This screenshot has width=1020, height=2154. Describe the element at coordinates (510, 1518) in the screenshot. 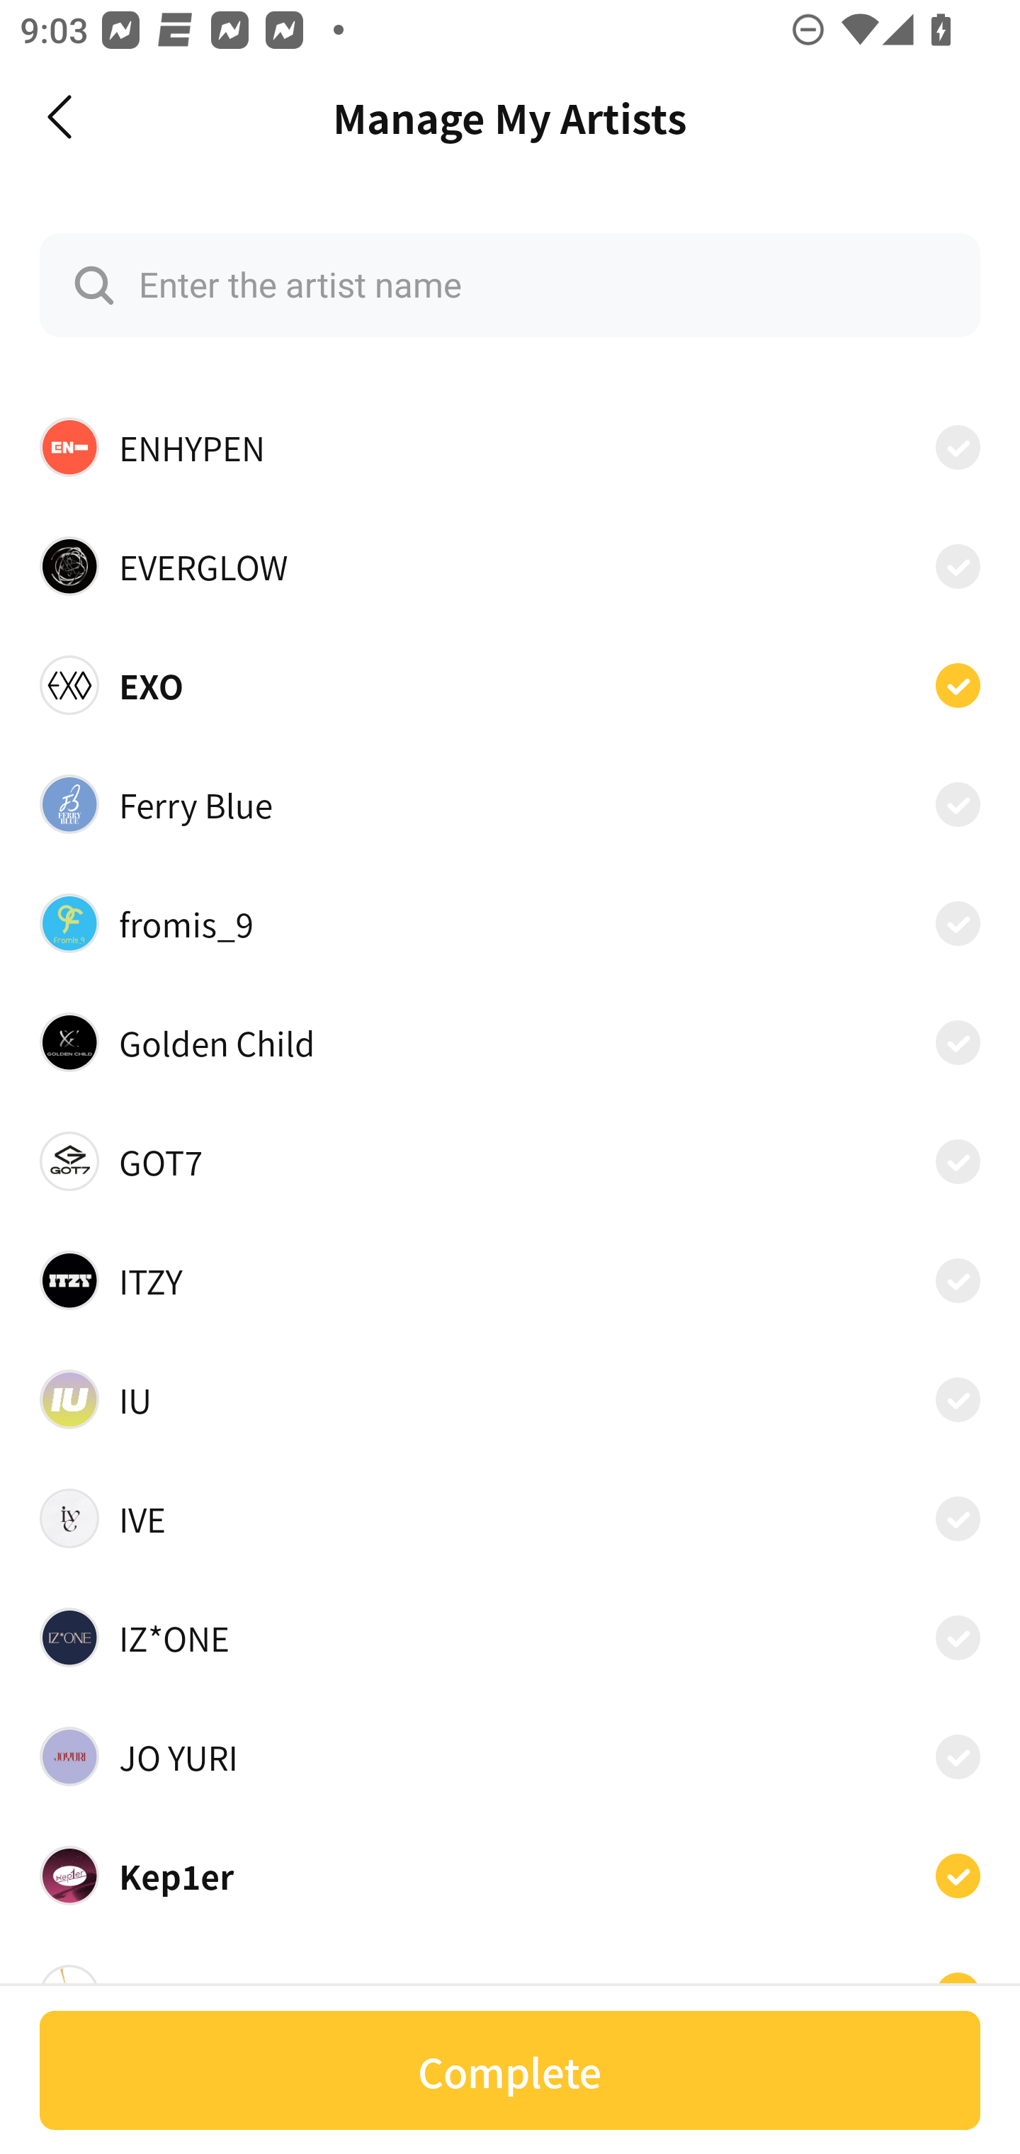

I see `IVE` at that location.